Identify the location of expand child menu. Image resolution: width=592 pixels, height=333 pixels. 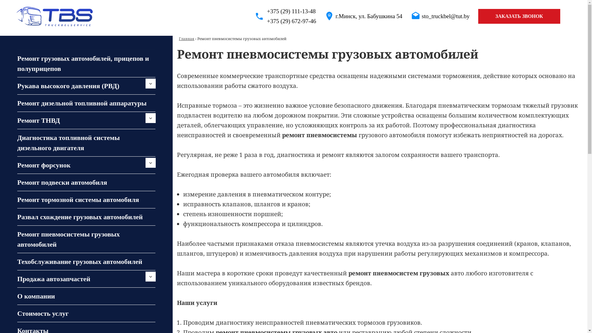
(150, 84).